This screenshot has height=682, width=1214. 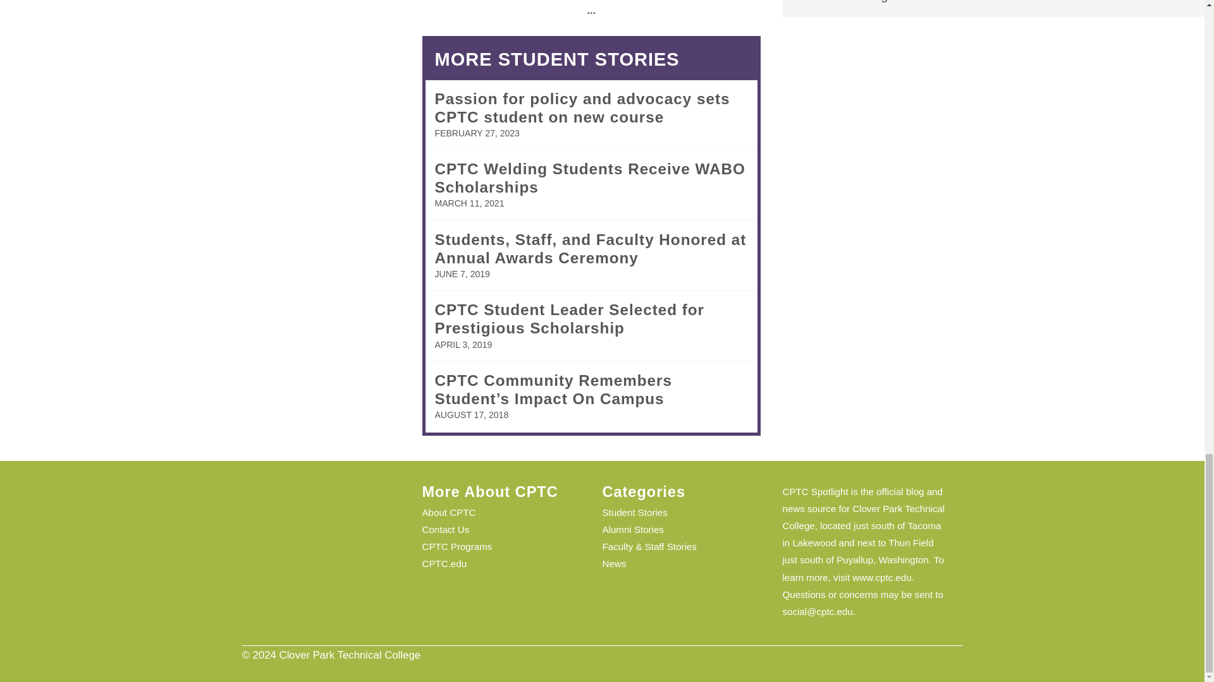 I want to click on CPTC Welding Students Receive WABO Scholarships, so click(x=589, y=177).